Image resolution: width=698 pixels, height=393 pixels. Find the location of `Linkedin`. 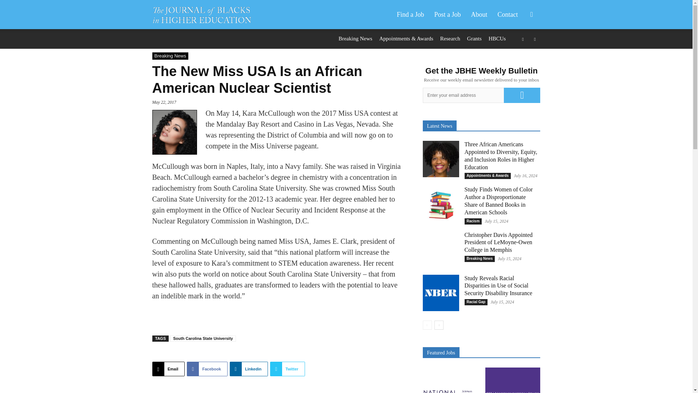

Linkedin is located at coordinates (249, 369).